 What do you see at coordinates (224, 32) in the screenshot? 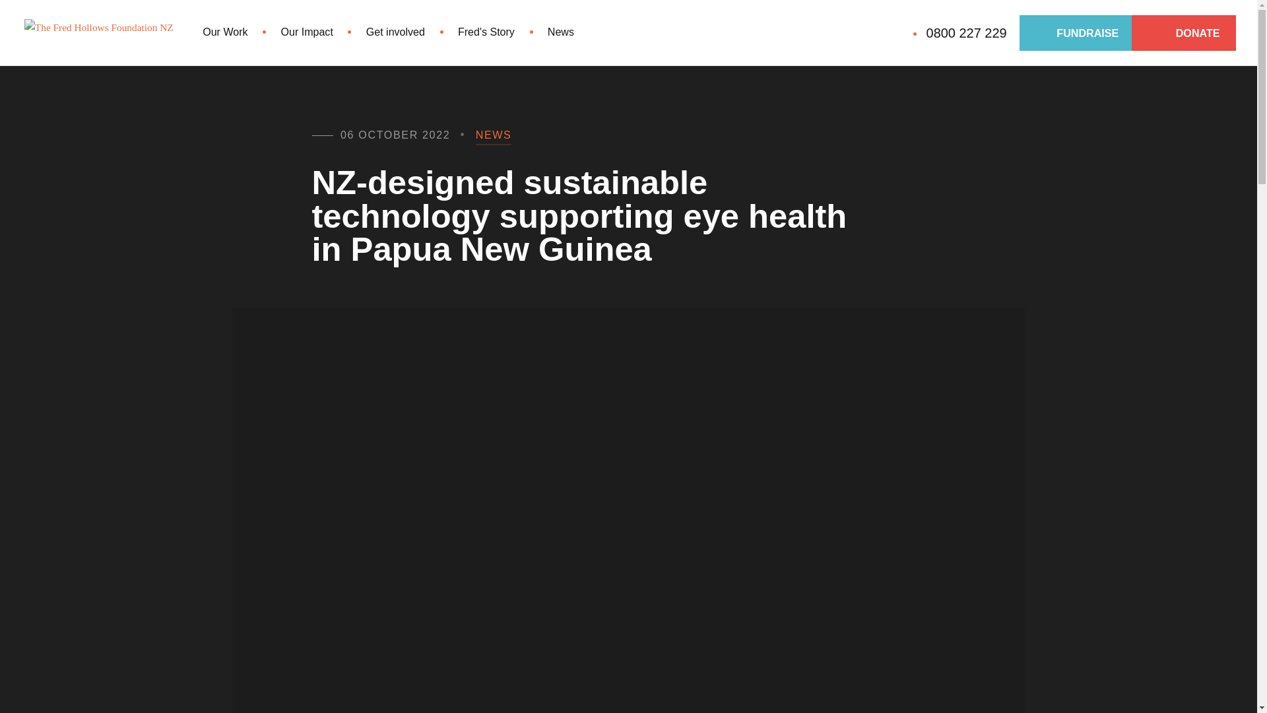
I see `Our Work` at bounding box center [224, 32].